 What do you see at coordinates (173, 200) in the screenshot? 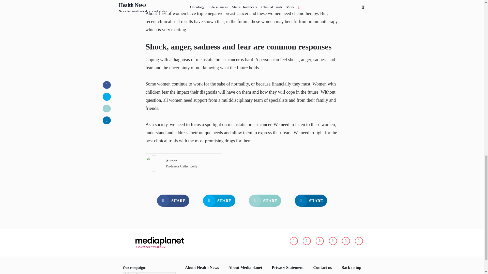
I see `SHARE` at bounding box center [173, 200].